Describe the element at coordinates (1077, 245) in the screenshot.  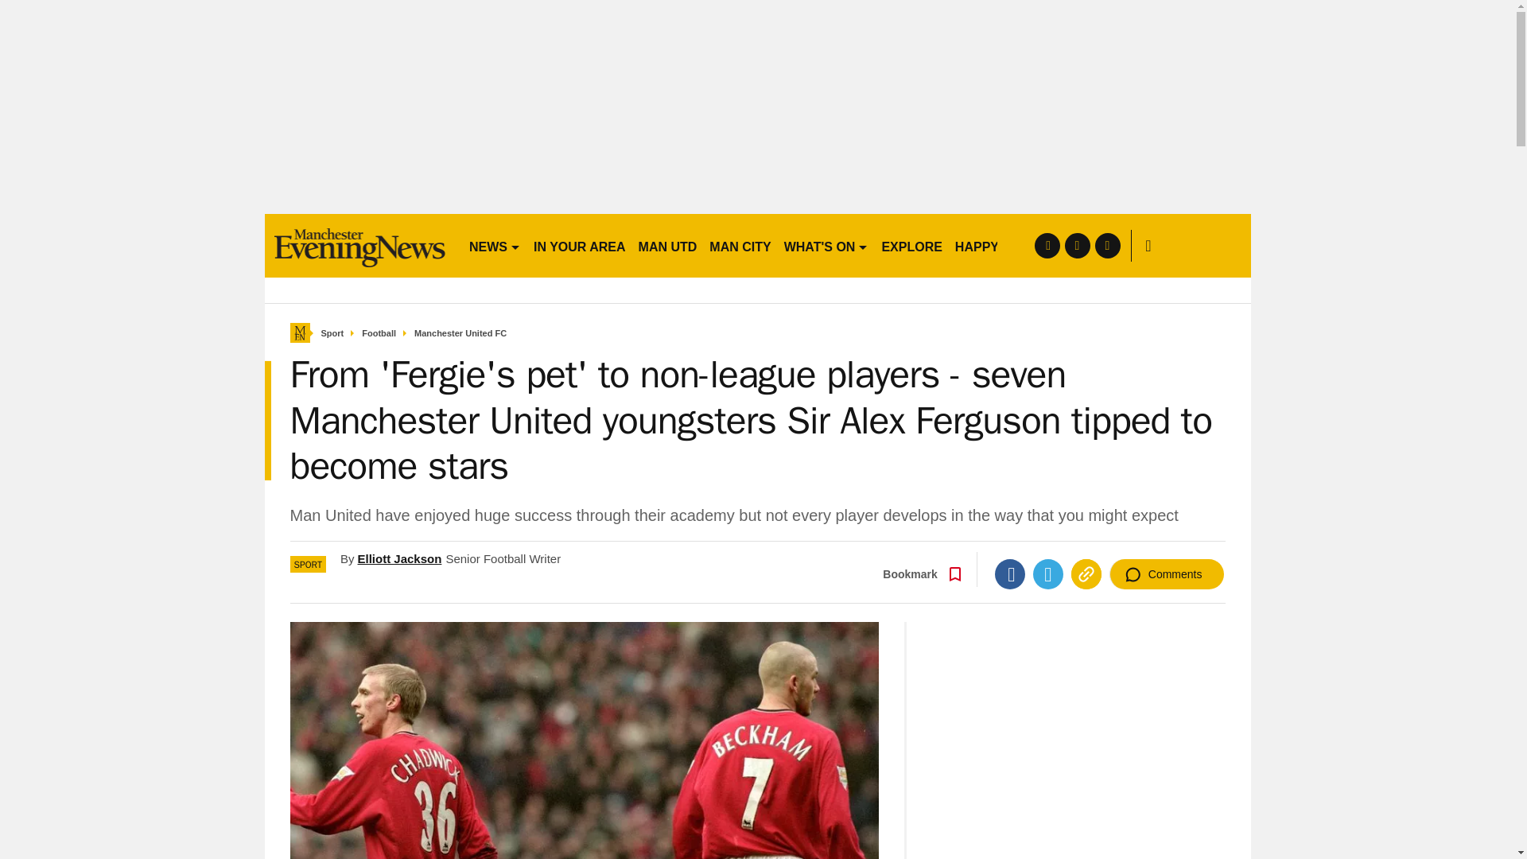
I see `twitter` at that location.